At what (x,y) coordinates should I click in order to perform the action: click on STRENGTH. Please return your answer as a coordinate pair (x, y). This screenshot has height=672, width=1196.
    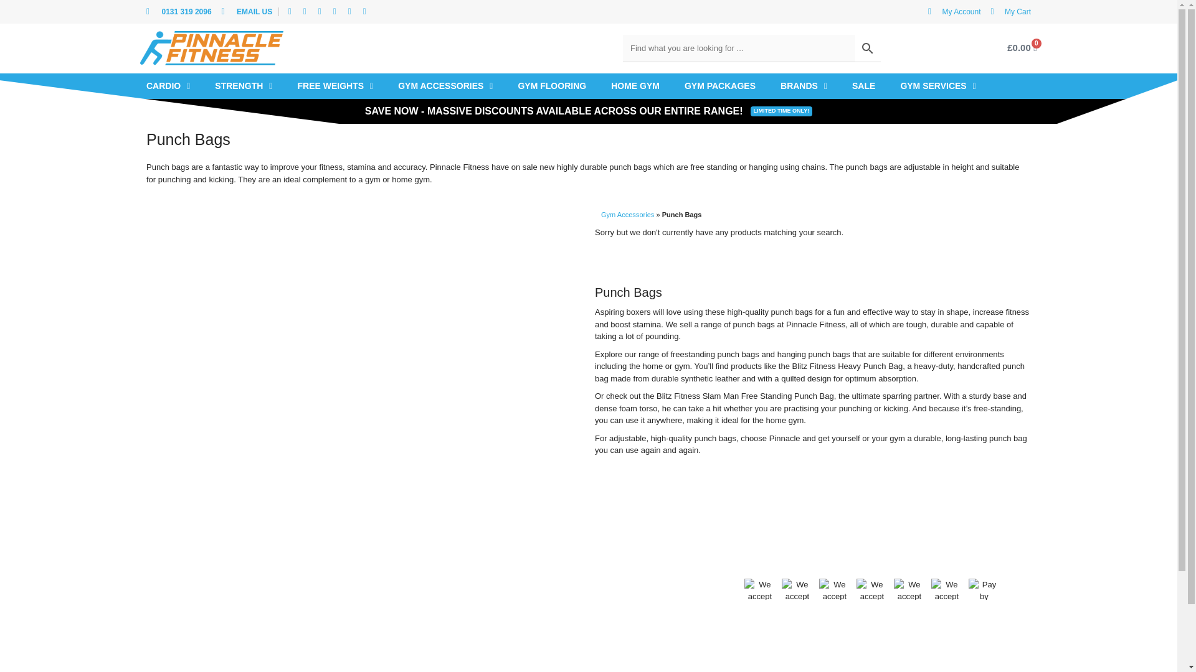
    Looking at the image, I should click on (243, 86).